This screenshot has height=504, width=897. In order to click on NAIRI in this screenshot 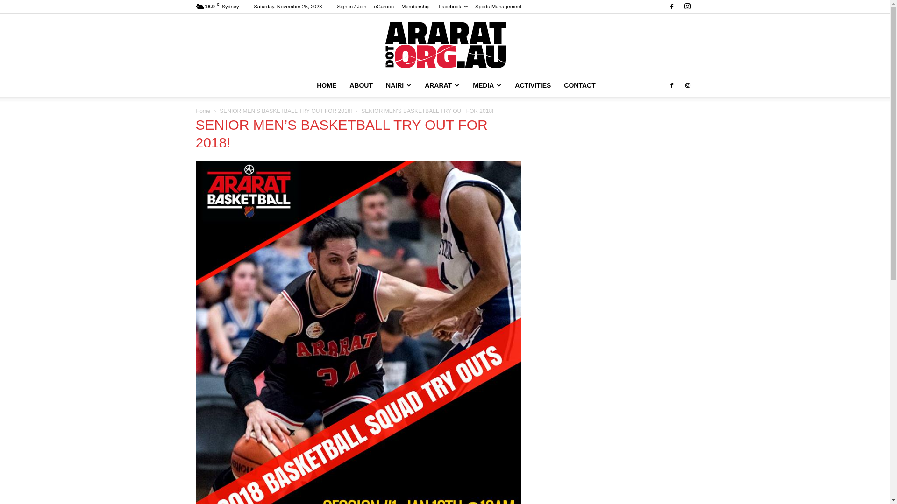, I will do `click(399, 85)`.